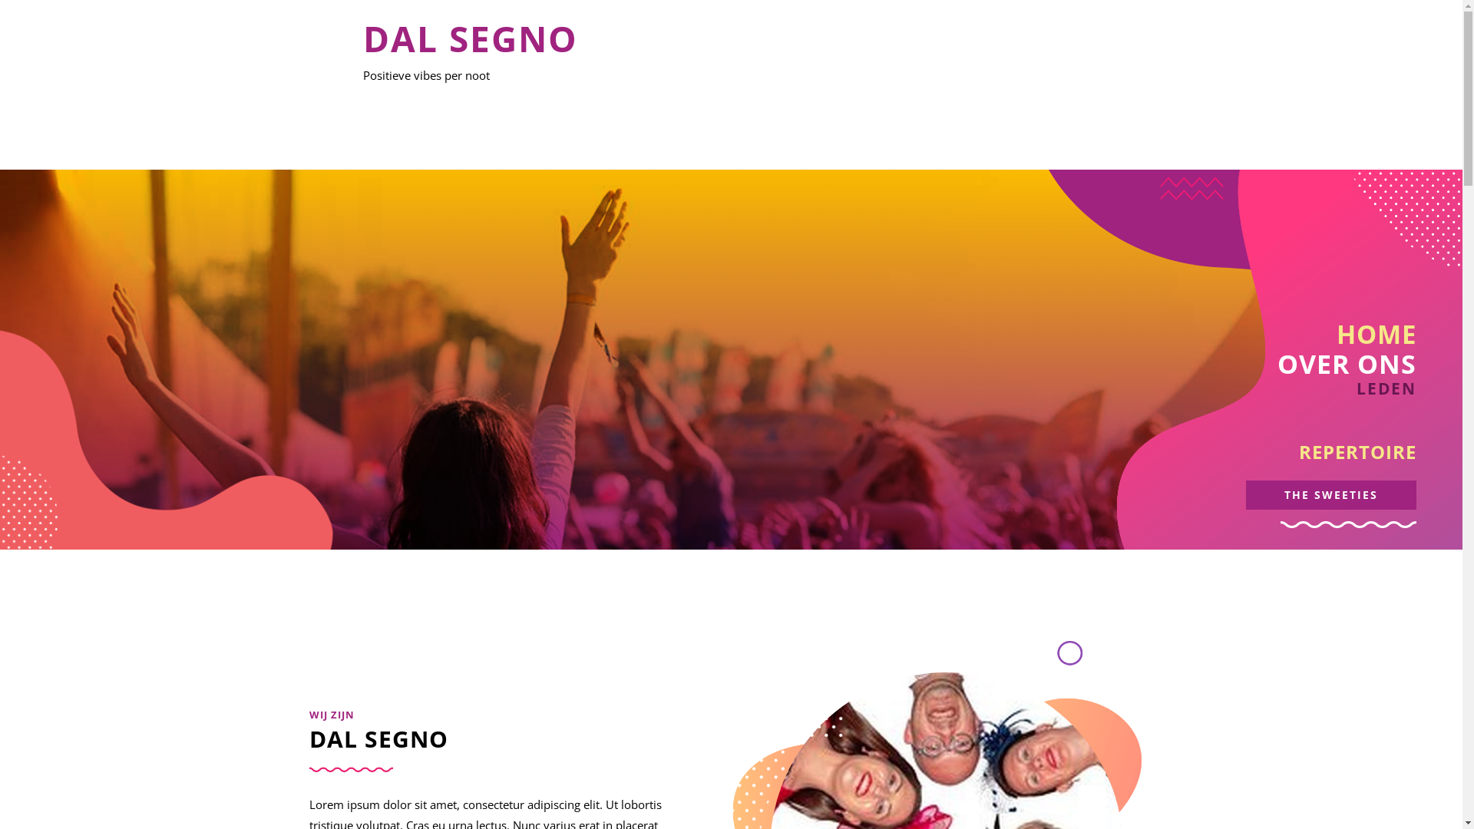 Image resolution: width=1474 pixels, height=829 pixels. Describe the element at coordinates (470, 38) in the screenshot. I see `DAL SEGNO` at that location.